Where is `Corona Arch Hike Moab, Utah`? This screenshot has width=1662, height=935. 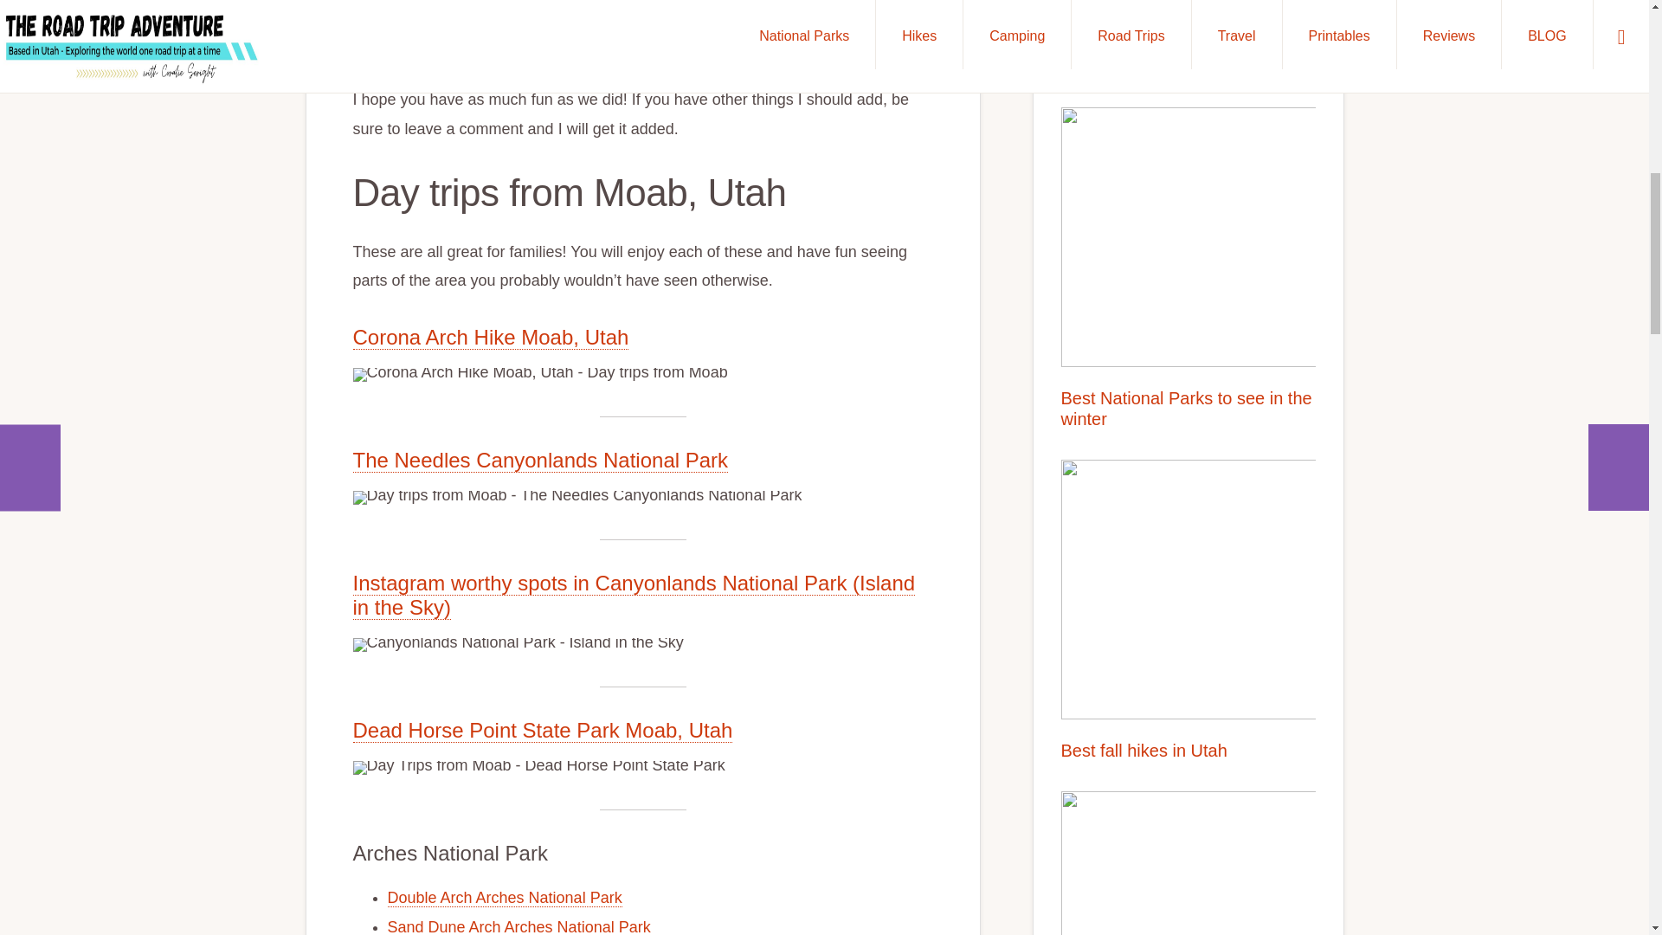 Corona Arch Hike Moab, Utah is located at coordinates (491, 337).